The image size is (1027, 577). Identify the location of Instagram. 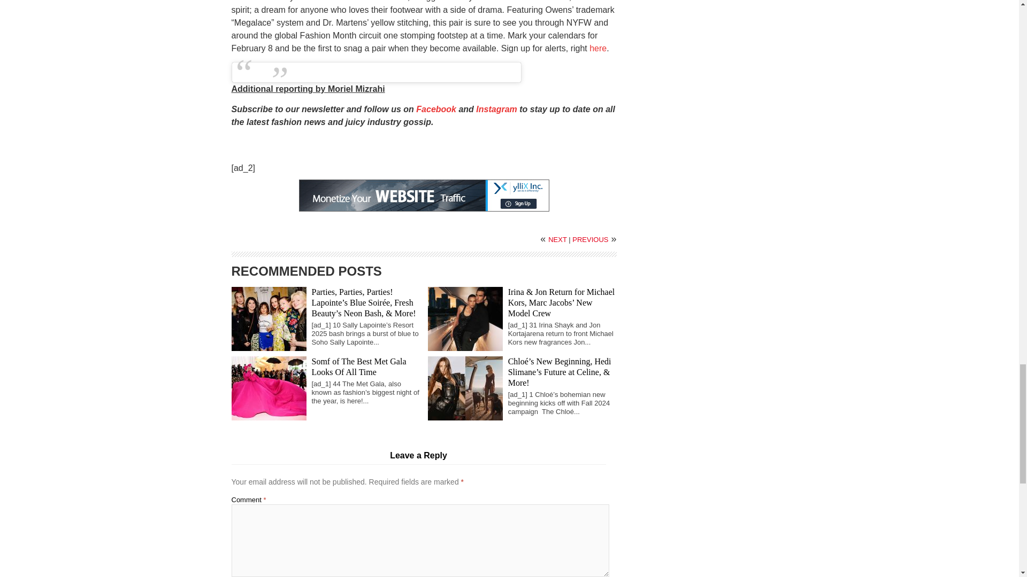
(496, 109).